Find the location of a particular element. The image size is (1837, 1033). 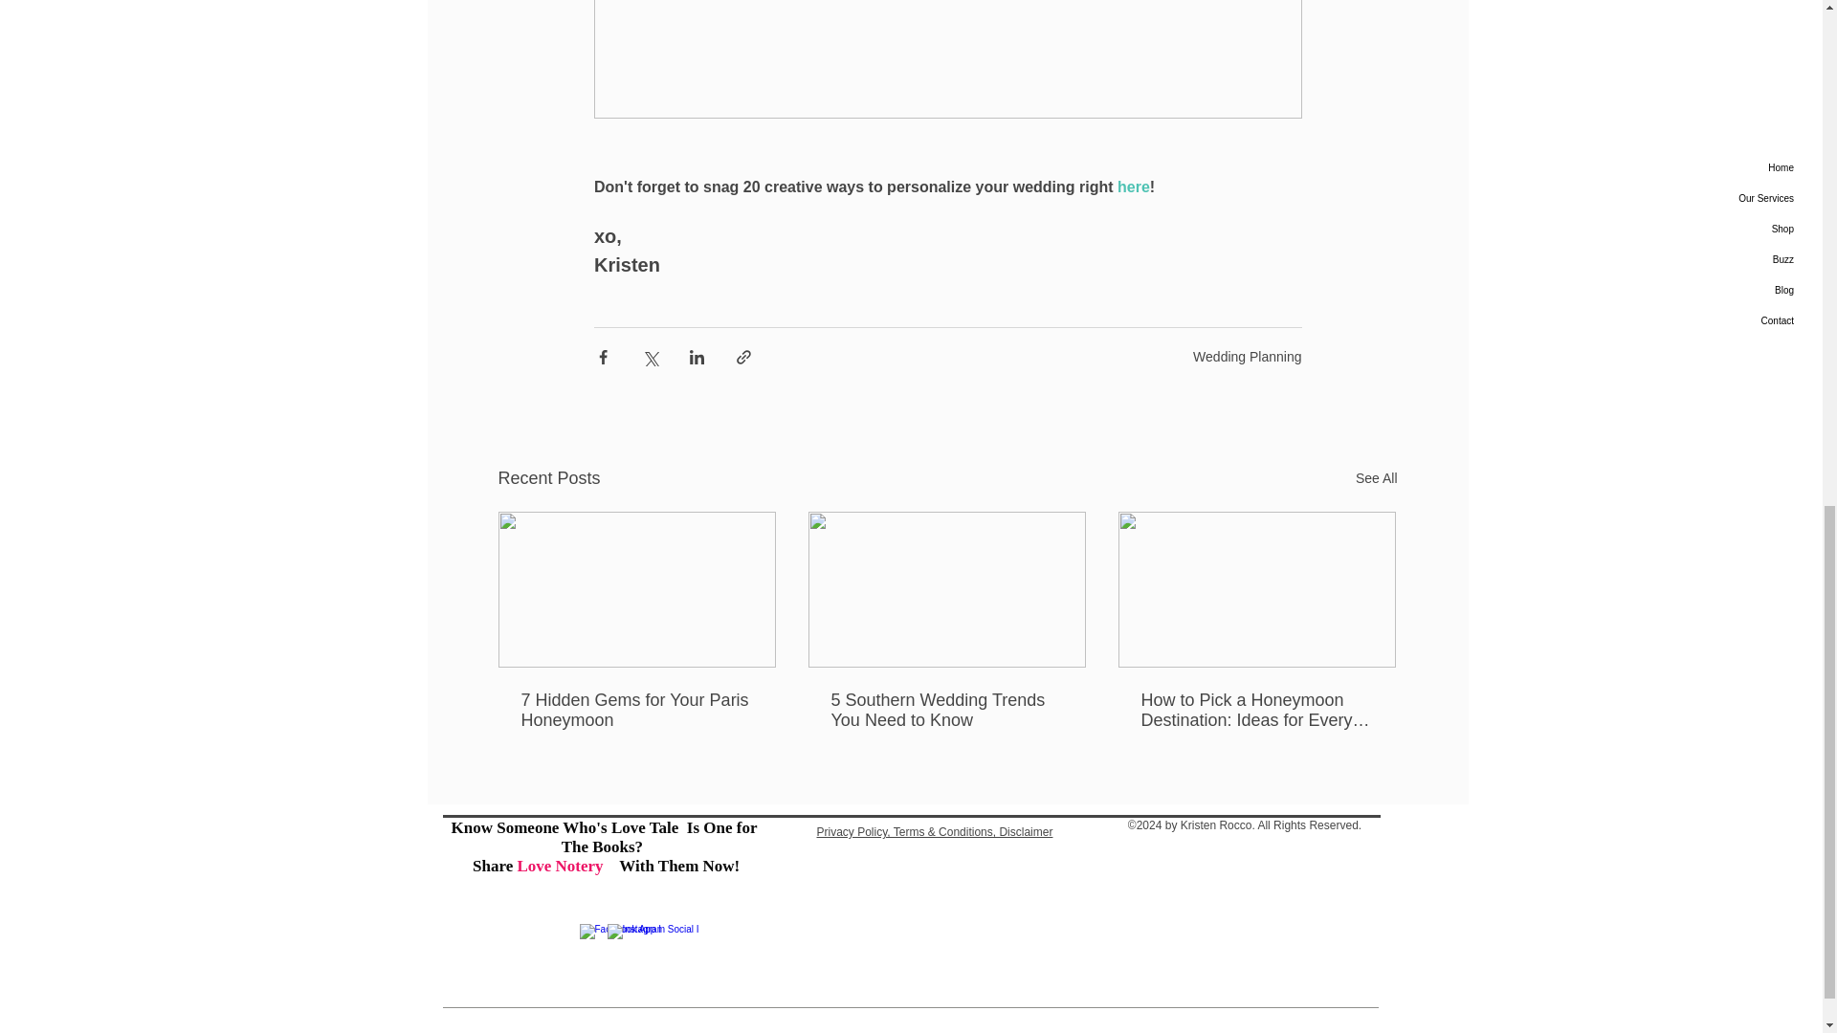

Wedding Planning is located at coordinates (1246, 357).